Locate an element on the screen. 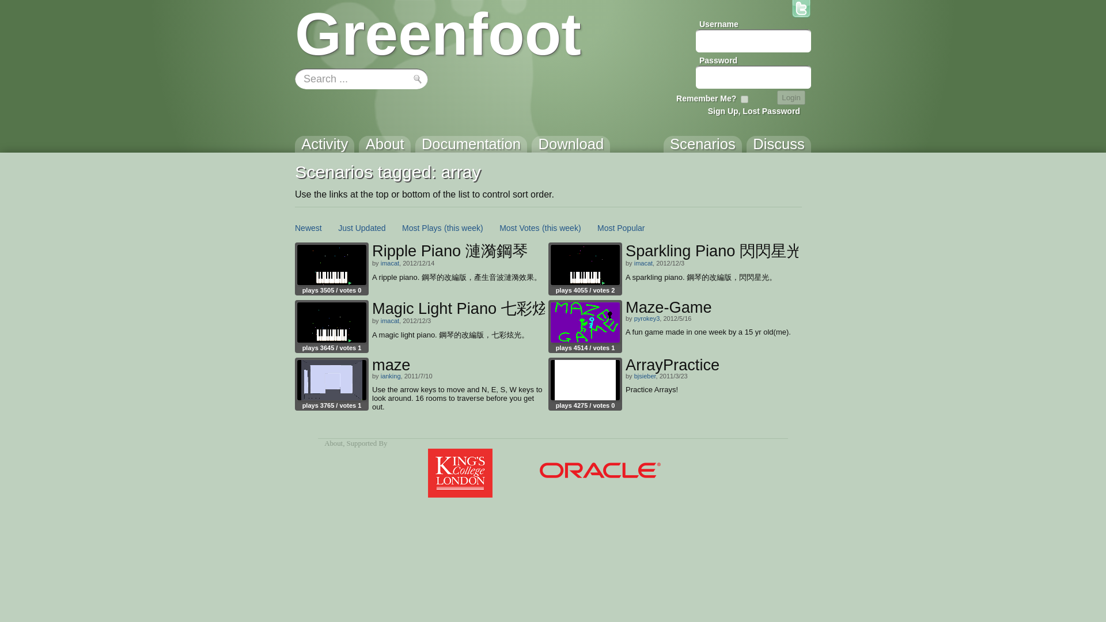 This screenshot has height=622, width=1106. imacat is located at coordinates (389, 320).